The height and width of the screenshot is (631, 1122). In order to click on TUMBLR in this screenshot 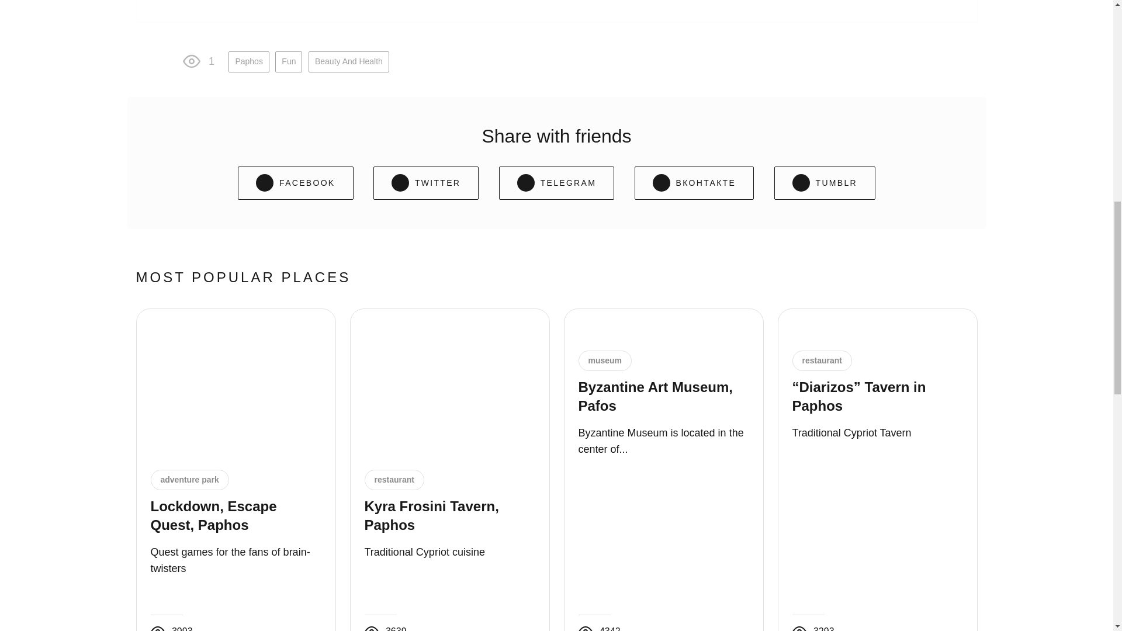, I will do `click(824, 183)`.